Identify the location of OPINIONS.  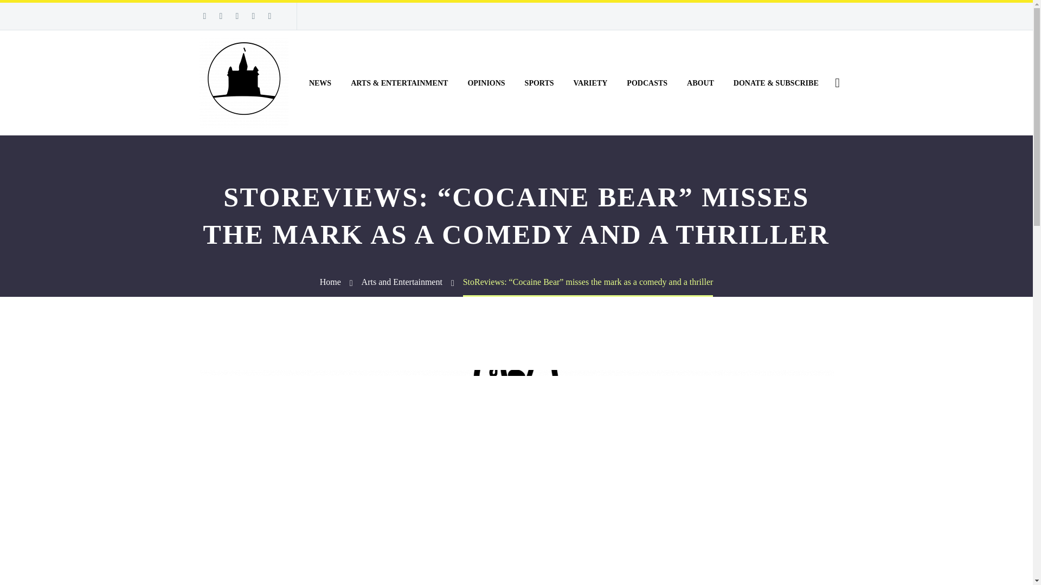
(486, 82).